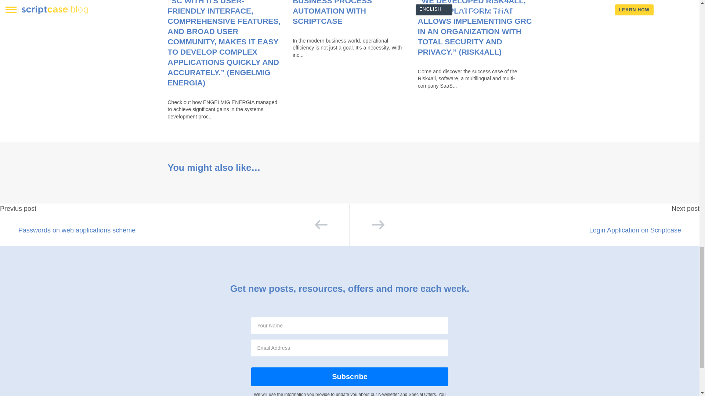 The height and width of the screenshot is (396, 705). What do you see at coordinates (332, 12) in the screenshot?
I see `BUSINESS PROCESS AUTOMATION WITH SCRIPTCASE` at bounding box center [332, 12].